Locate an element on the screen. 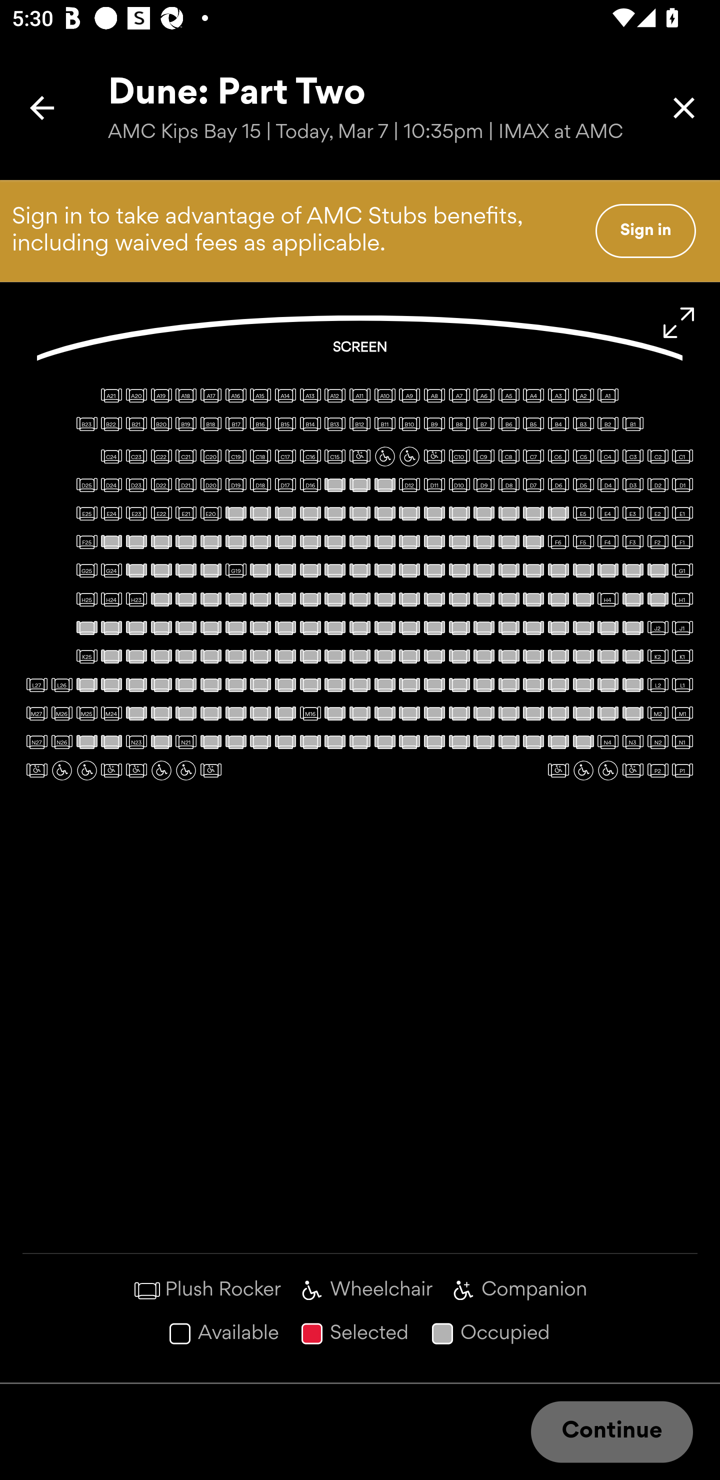 This screenshot has width=720, height=1480. E24, Regular seat, available is located at coordinates (111, 513).